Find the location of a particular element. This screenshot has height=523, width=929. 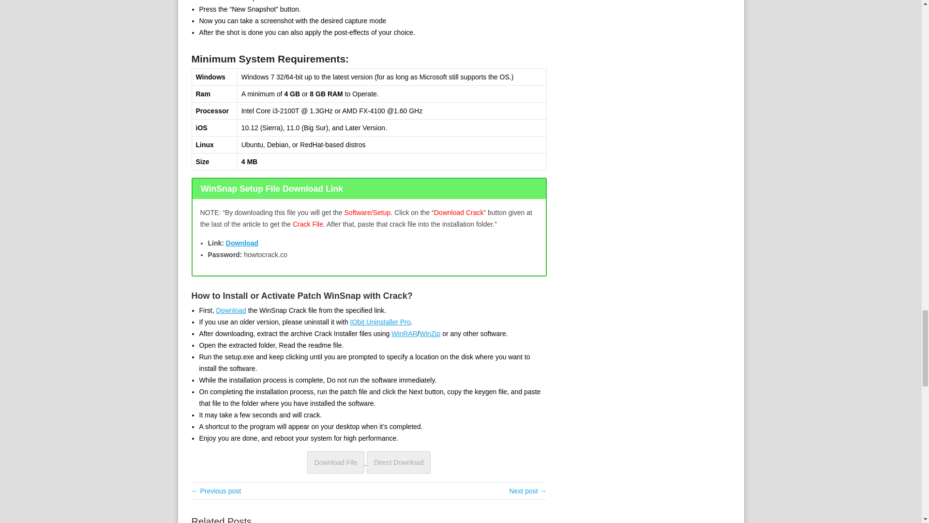

How To Crack FonePaw Data Recovery 9.1.0 Registration Code is located at coordinates (527, 491).